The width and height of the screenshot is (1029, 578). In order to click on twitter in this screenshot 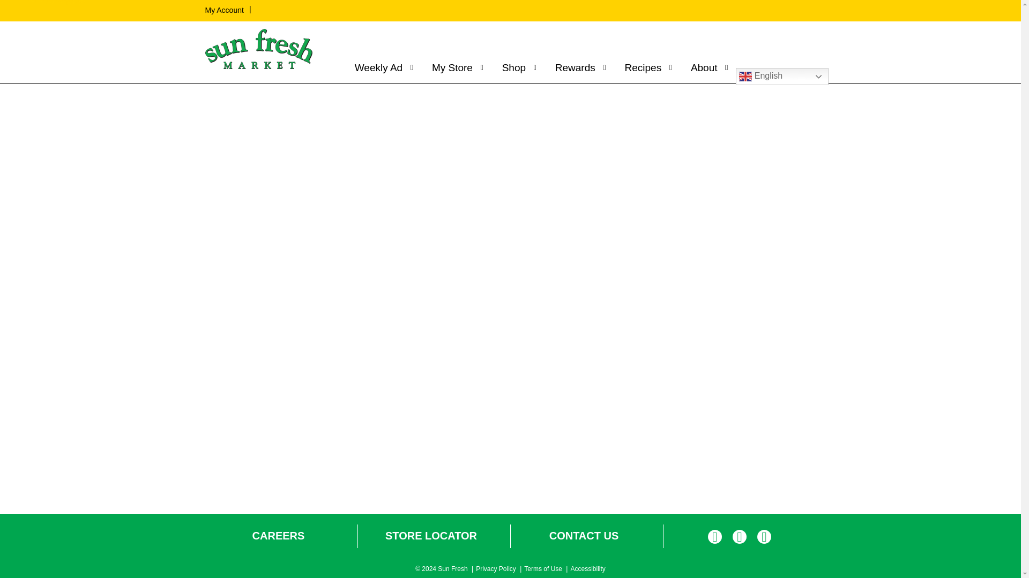, I will do `click(740, 538)`.